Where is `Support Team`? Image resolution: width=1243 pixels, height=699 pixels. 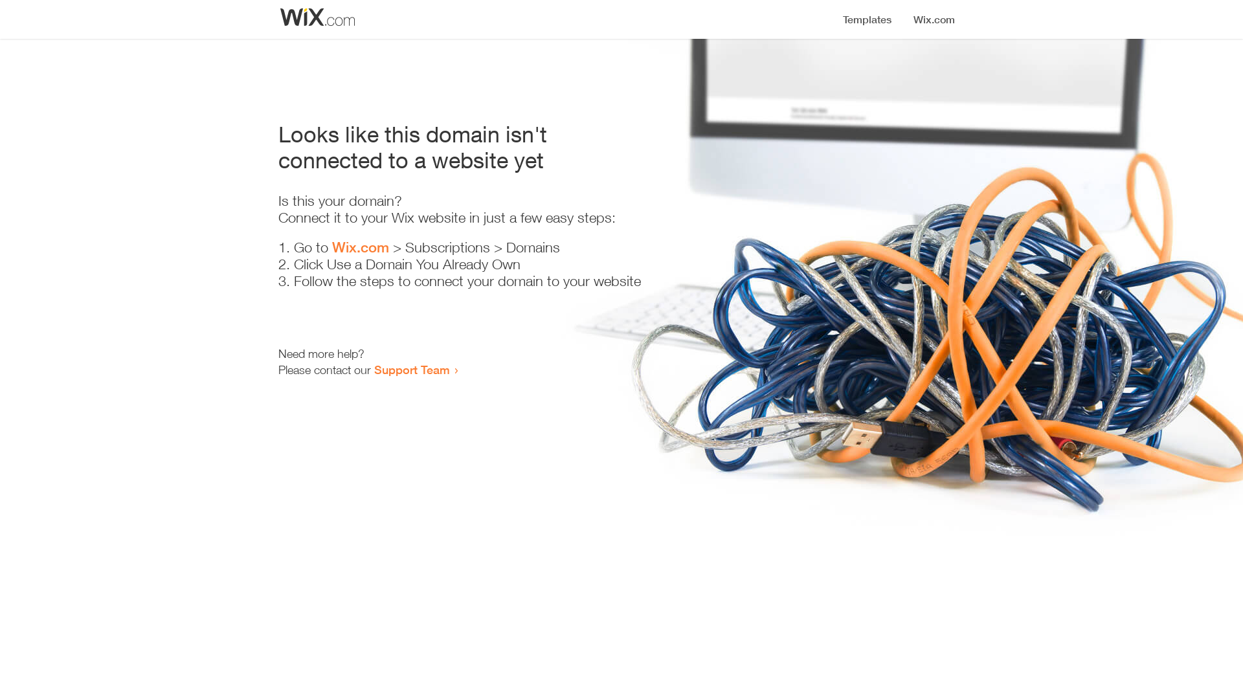 Support Team is located at coordinates (412, 370).